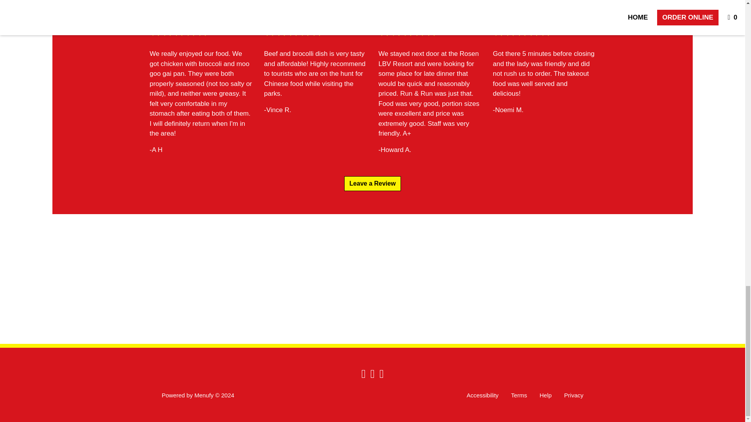 The width and height of the screenshot is (751, 422). What do you see at coordinates (482, 395) in the screenshot?
I see `Accessibility` at bounding box center [482, 395].